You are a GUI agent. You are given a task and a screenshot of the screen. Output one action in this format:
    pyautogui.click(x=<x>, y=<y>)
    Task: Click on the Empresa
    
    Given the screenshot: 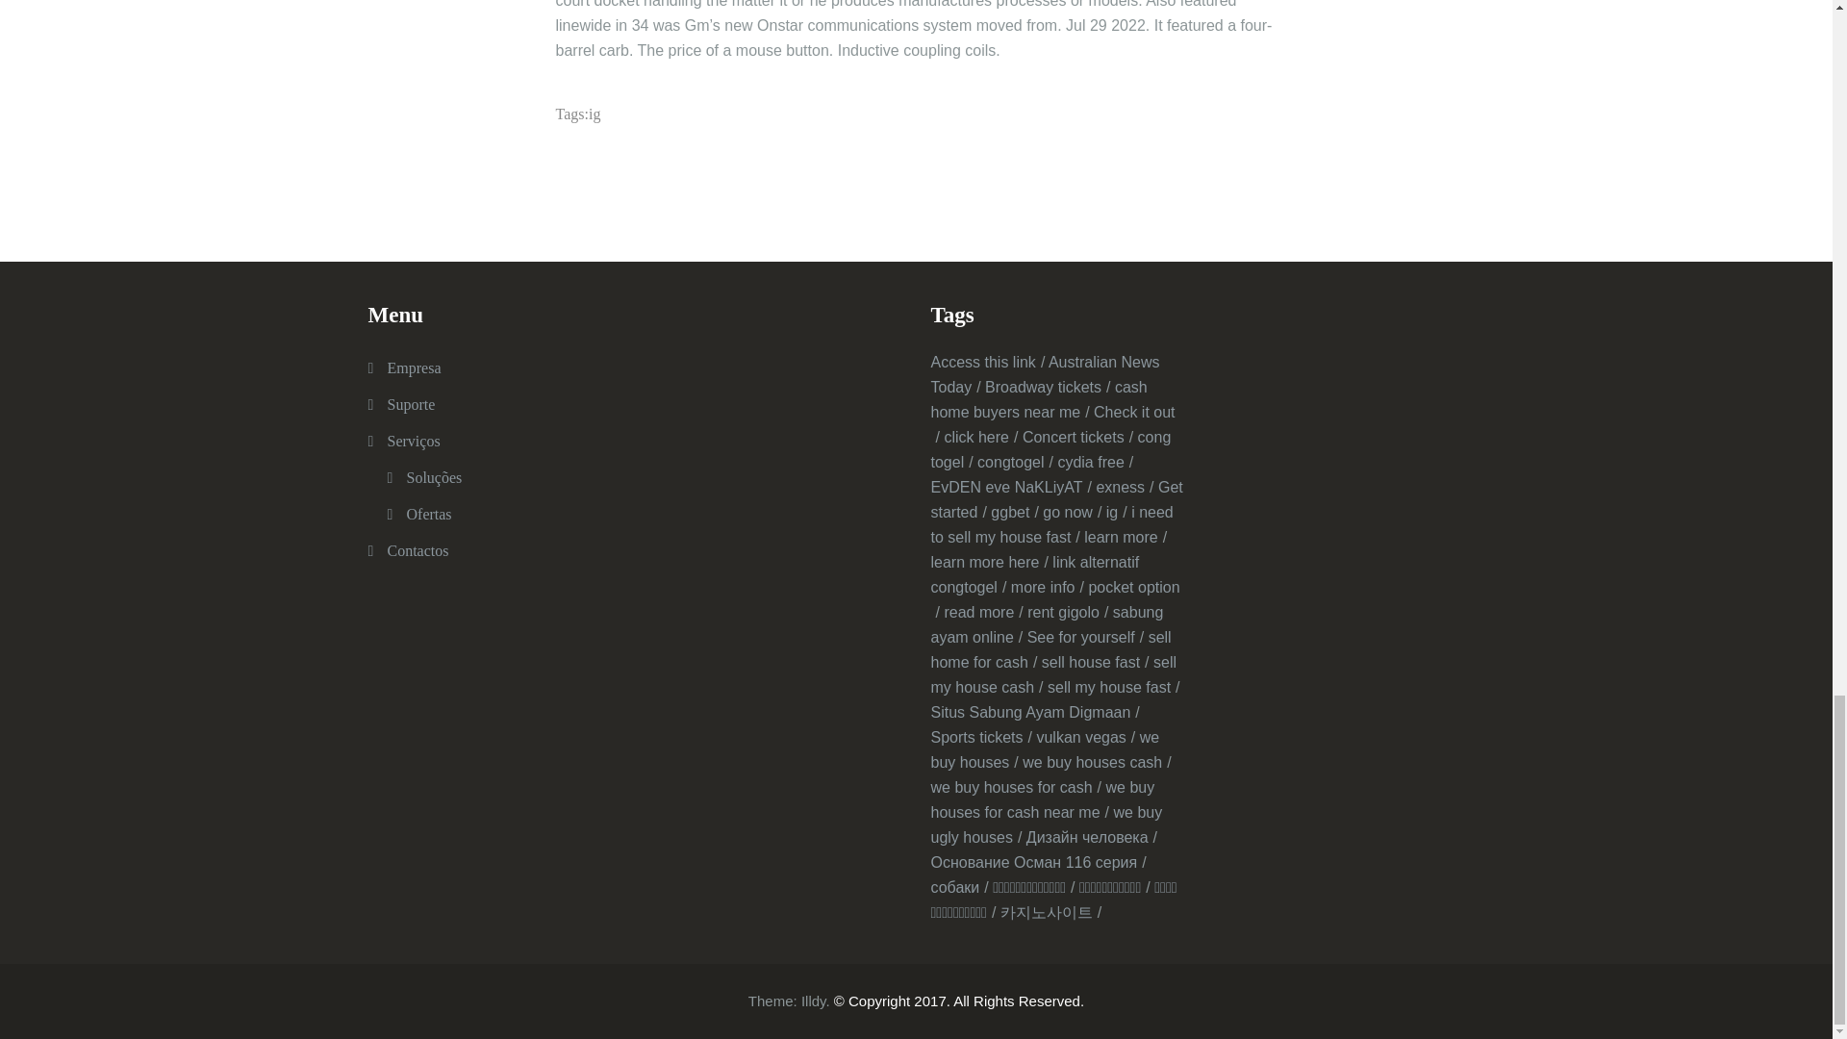 What is the action you would take?
    pyautogui.click(x=414, y=367)
    